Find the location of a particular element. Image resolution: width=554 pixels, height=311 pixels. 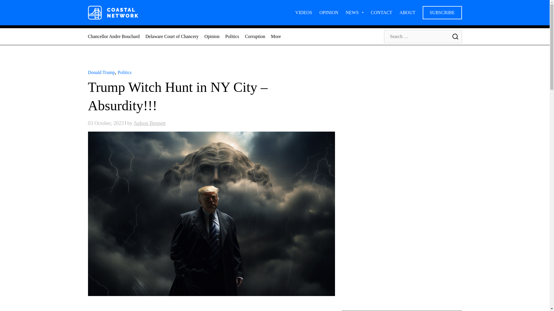

Chancellor Andre Bouchard is located at coordinates (113, 36).